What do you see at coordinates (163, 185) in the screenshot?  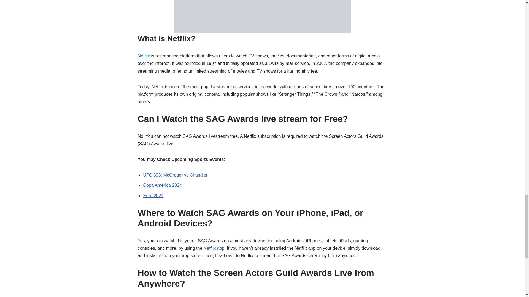 I see `Copa America 2024` at bounding box center [163, 185].